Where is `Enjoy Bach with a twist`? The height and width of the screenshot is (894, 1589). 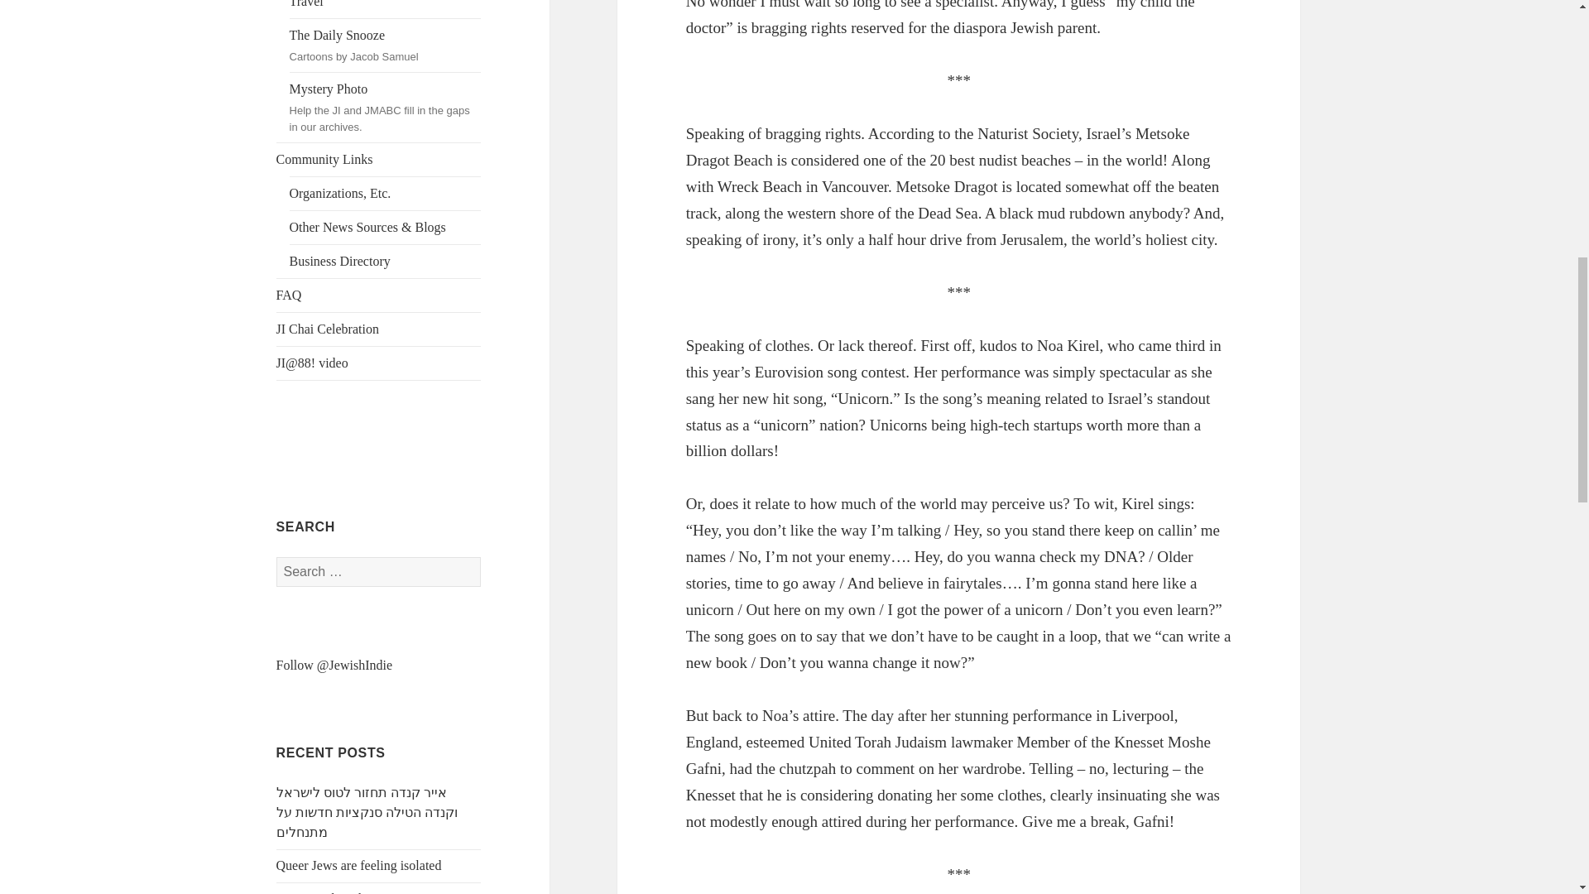 Enjoy Bach with a twist is located at coordinates (385, 45).